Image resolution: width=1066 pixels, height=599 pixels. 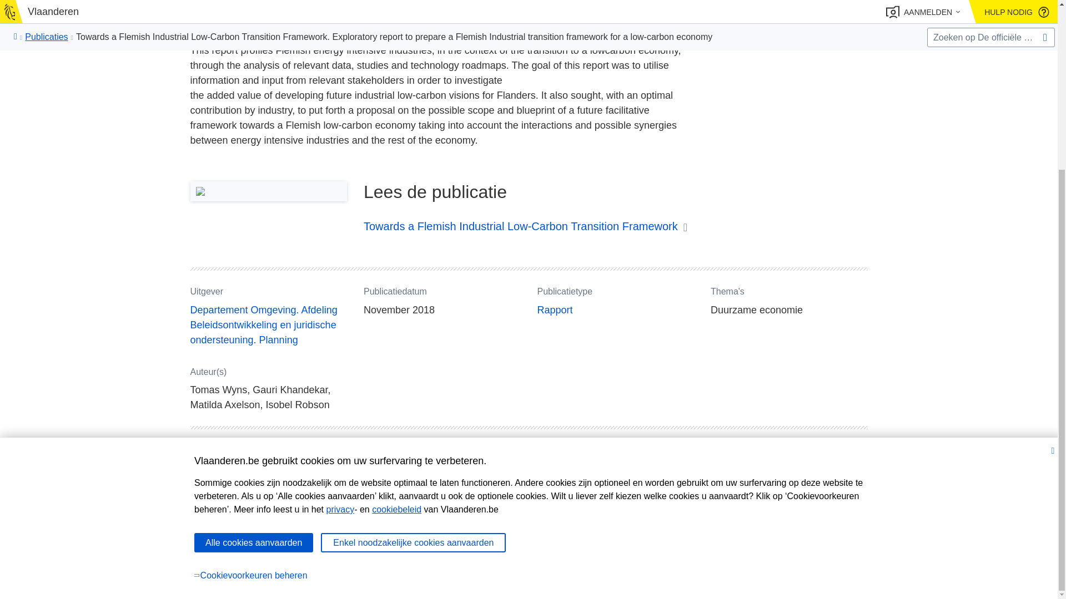 I want to click on Alle cookies aanvaarden, so click(x=253, y=313).